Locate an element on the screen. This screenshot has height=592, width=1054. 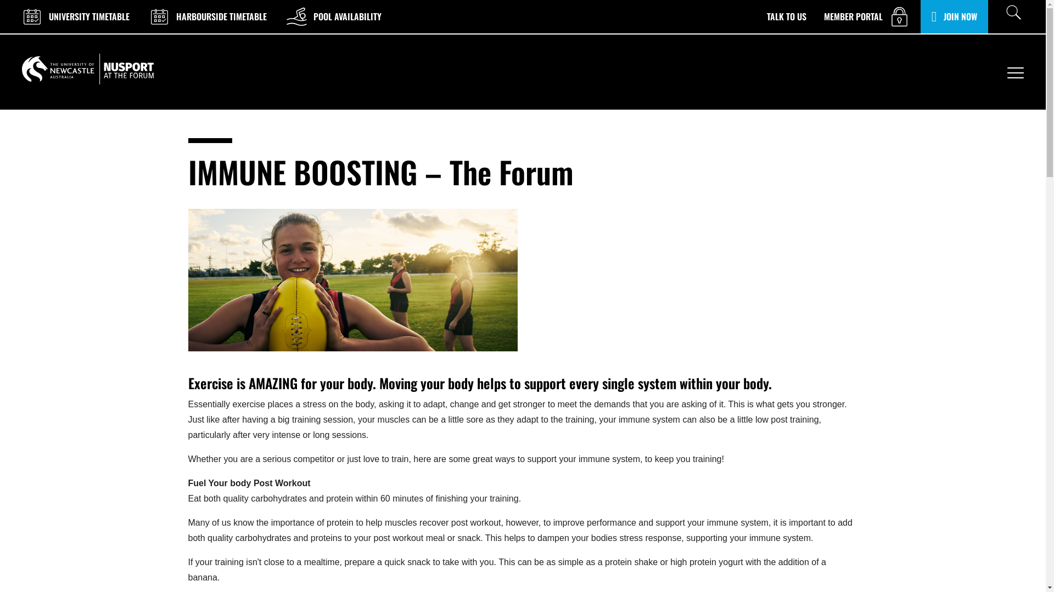
MEMBER PORTAL is located at coordinates (868, 16).